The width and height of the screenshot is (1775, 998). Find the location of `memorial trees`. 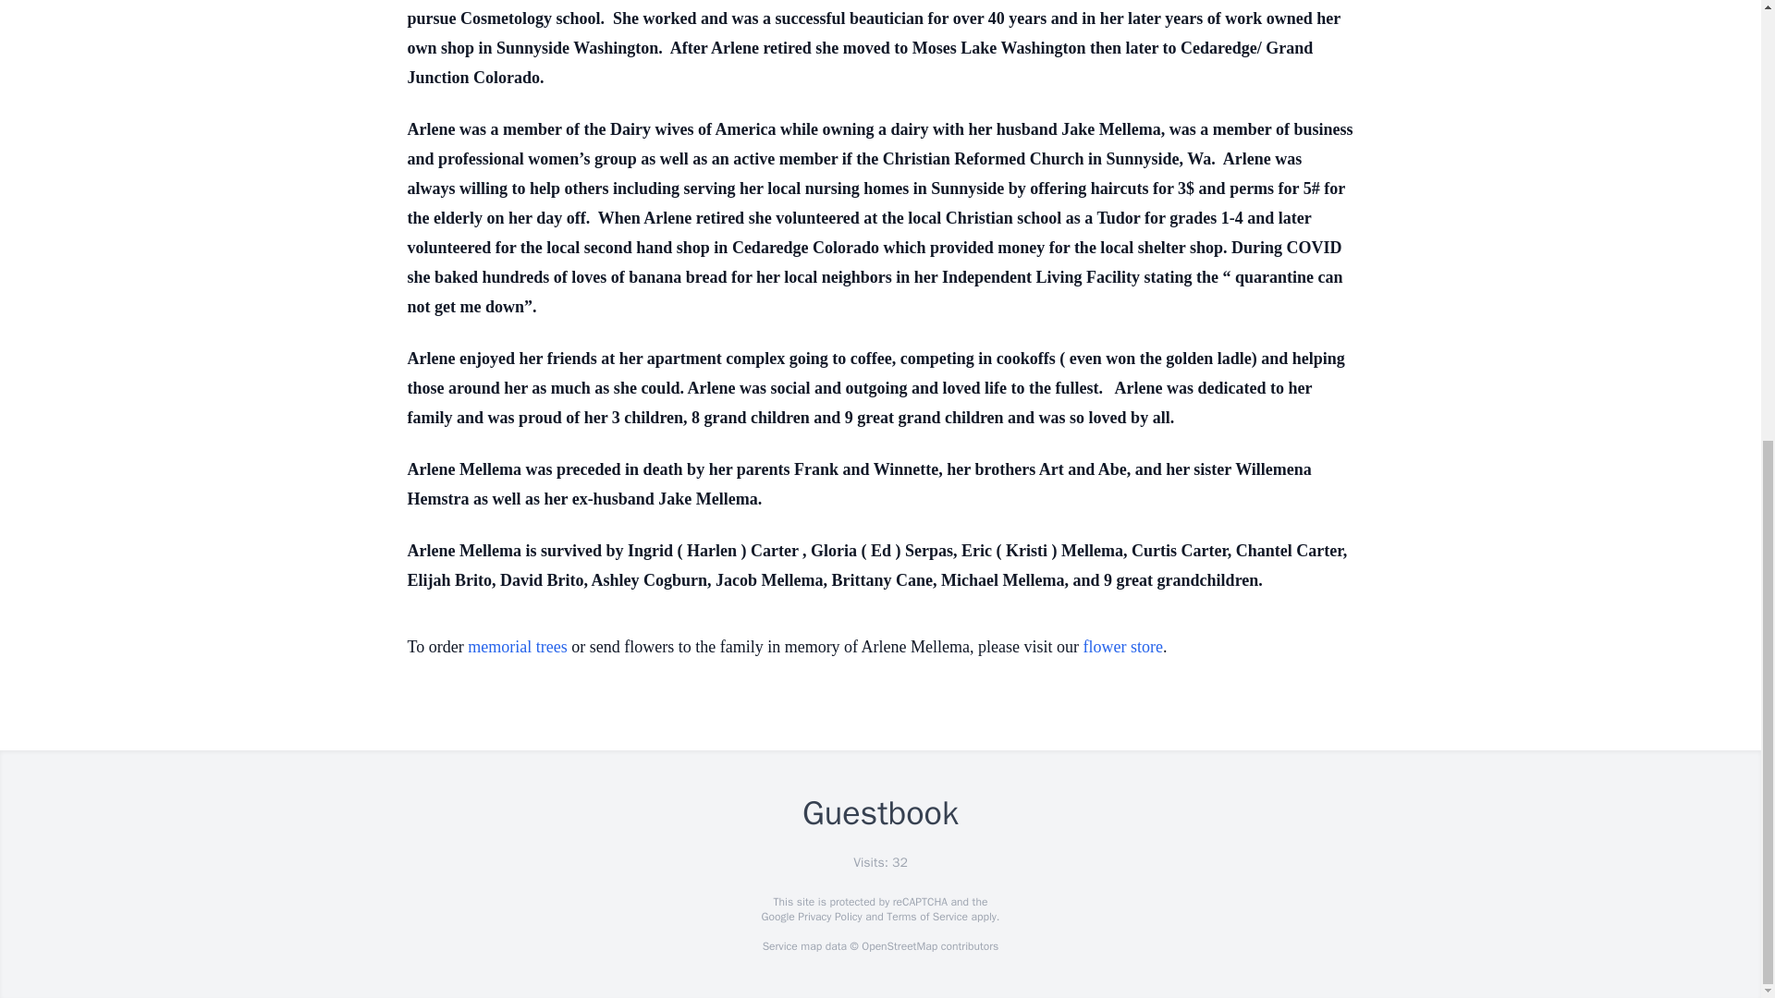

memorial trees is located at coordinates (517, 647).